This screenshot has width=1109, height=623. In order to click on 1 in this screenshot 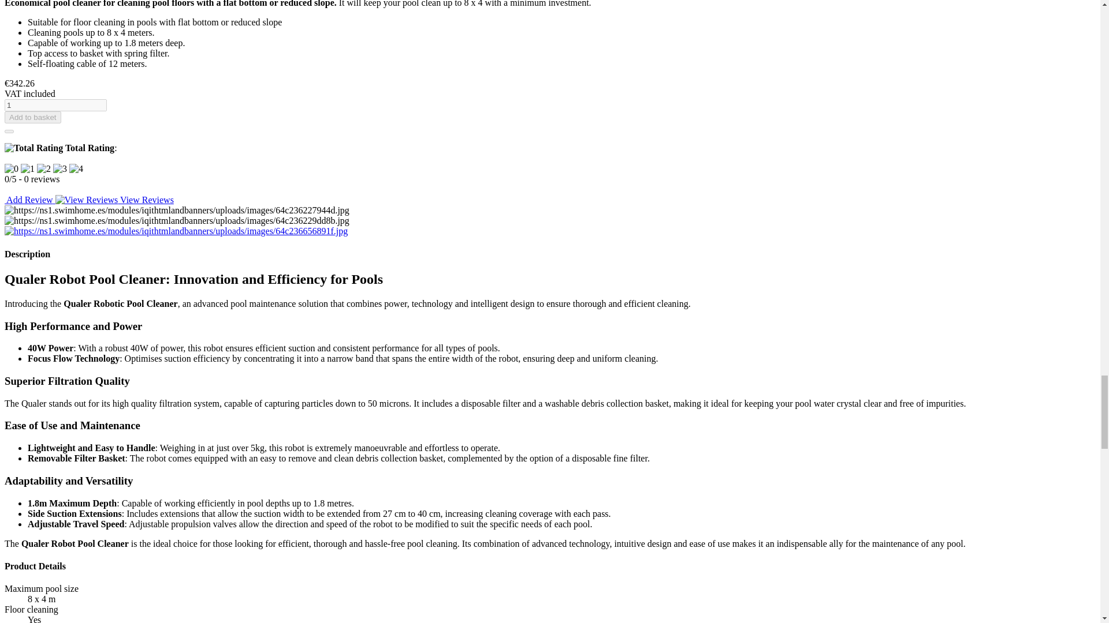, I will do `click(55, 105)`.